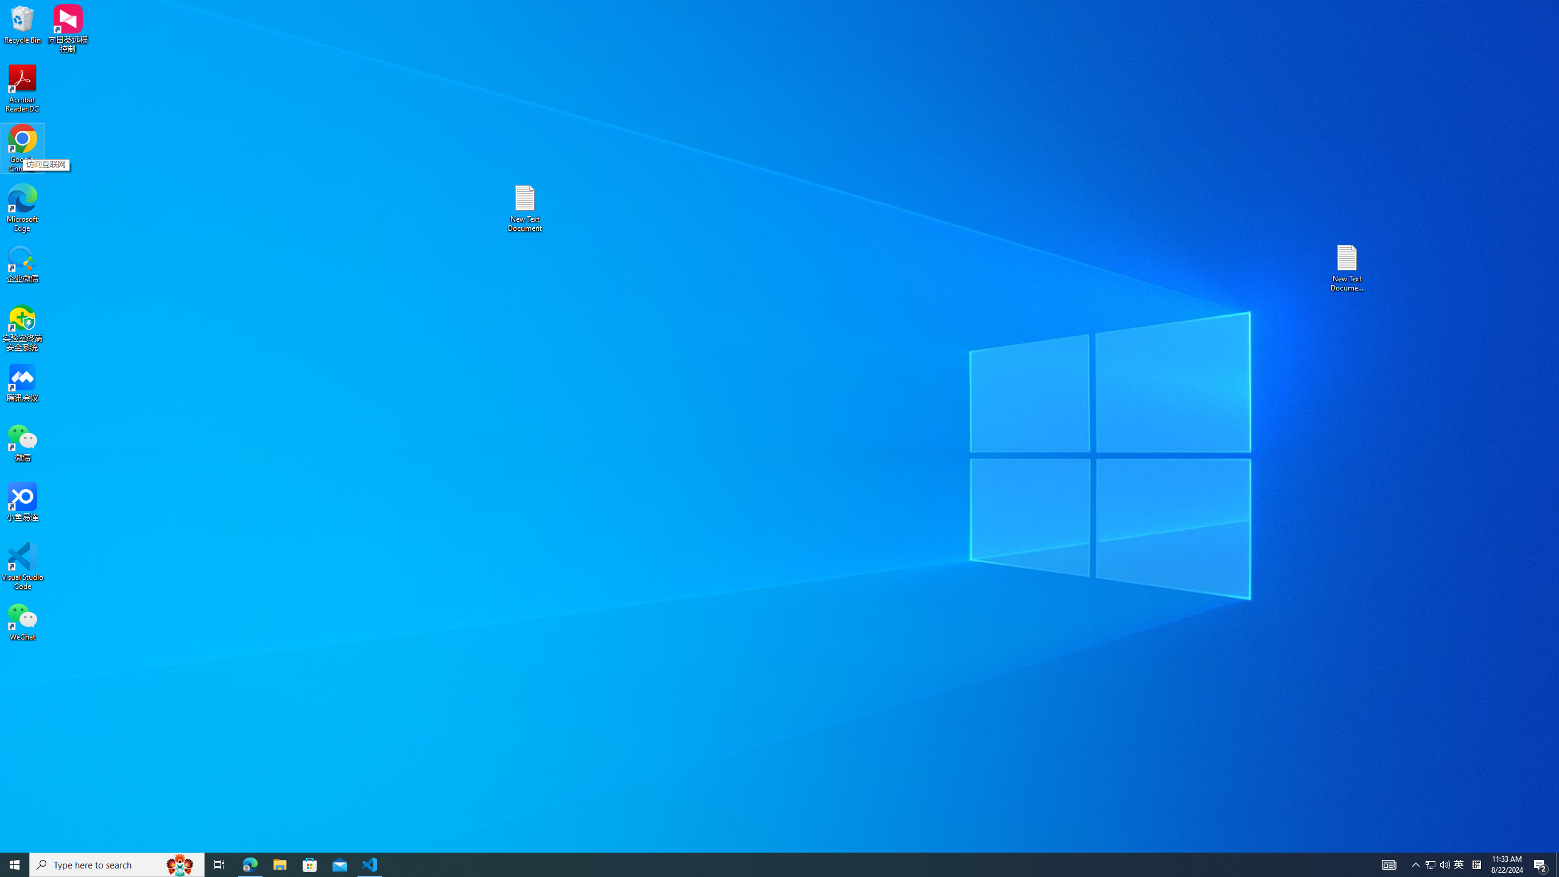 The width and height of the screenshot is (1559, 877). I want to click on Tray Input Indicator - Chinese (Simplified, China), so click(1348, 268).